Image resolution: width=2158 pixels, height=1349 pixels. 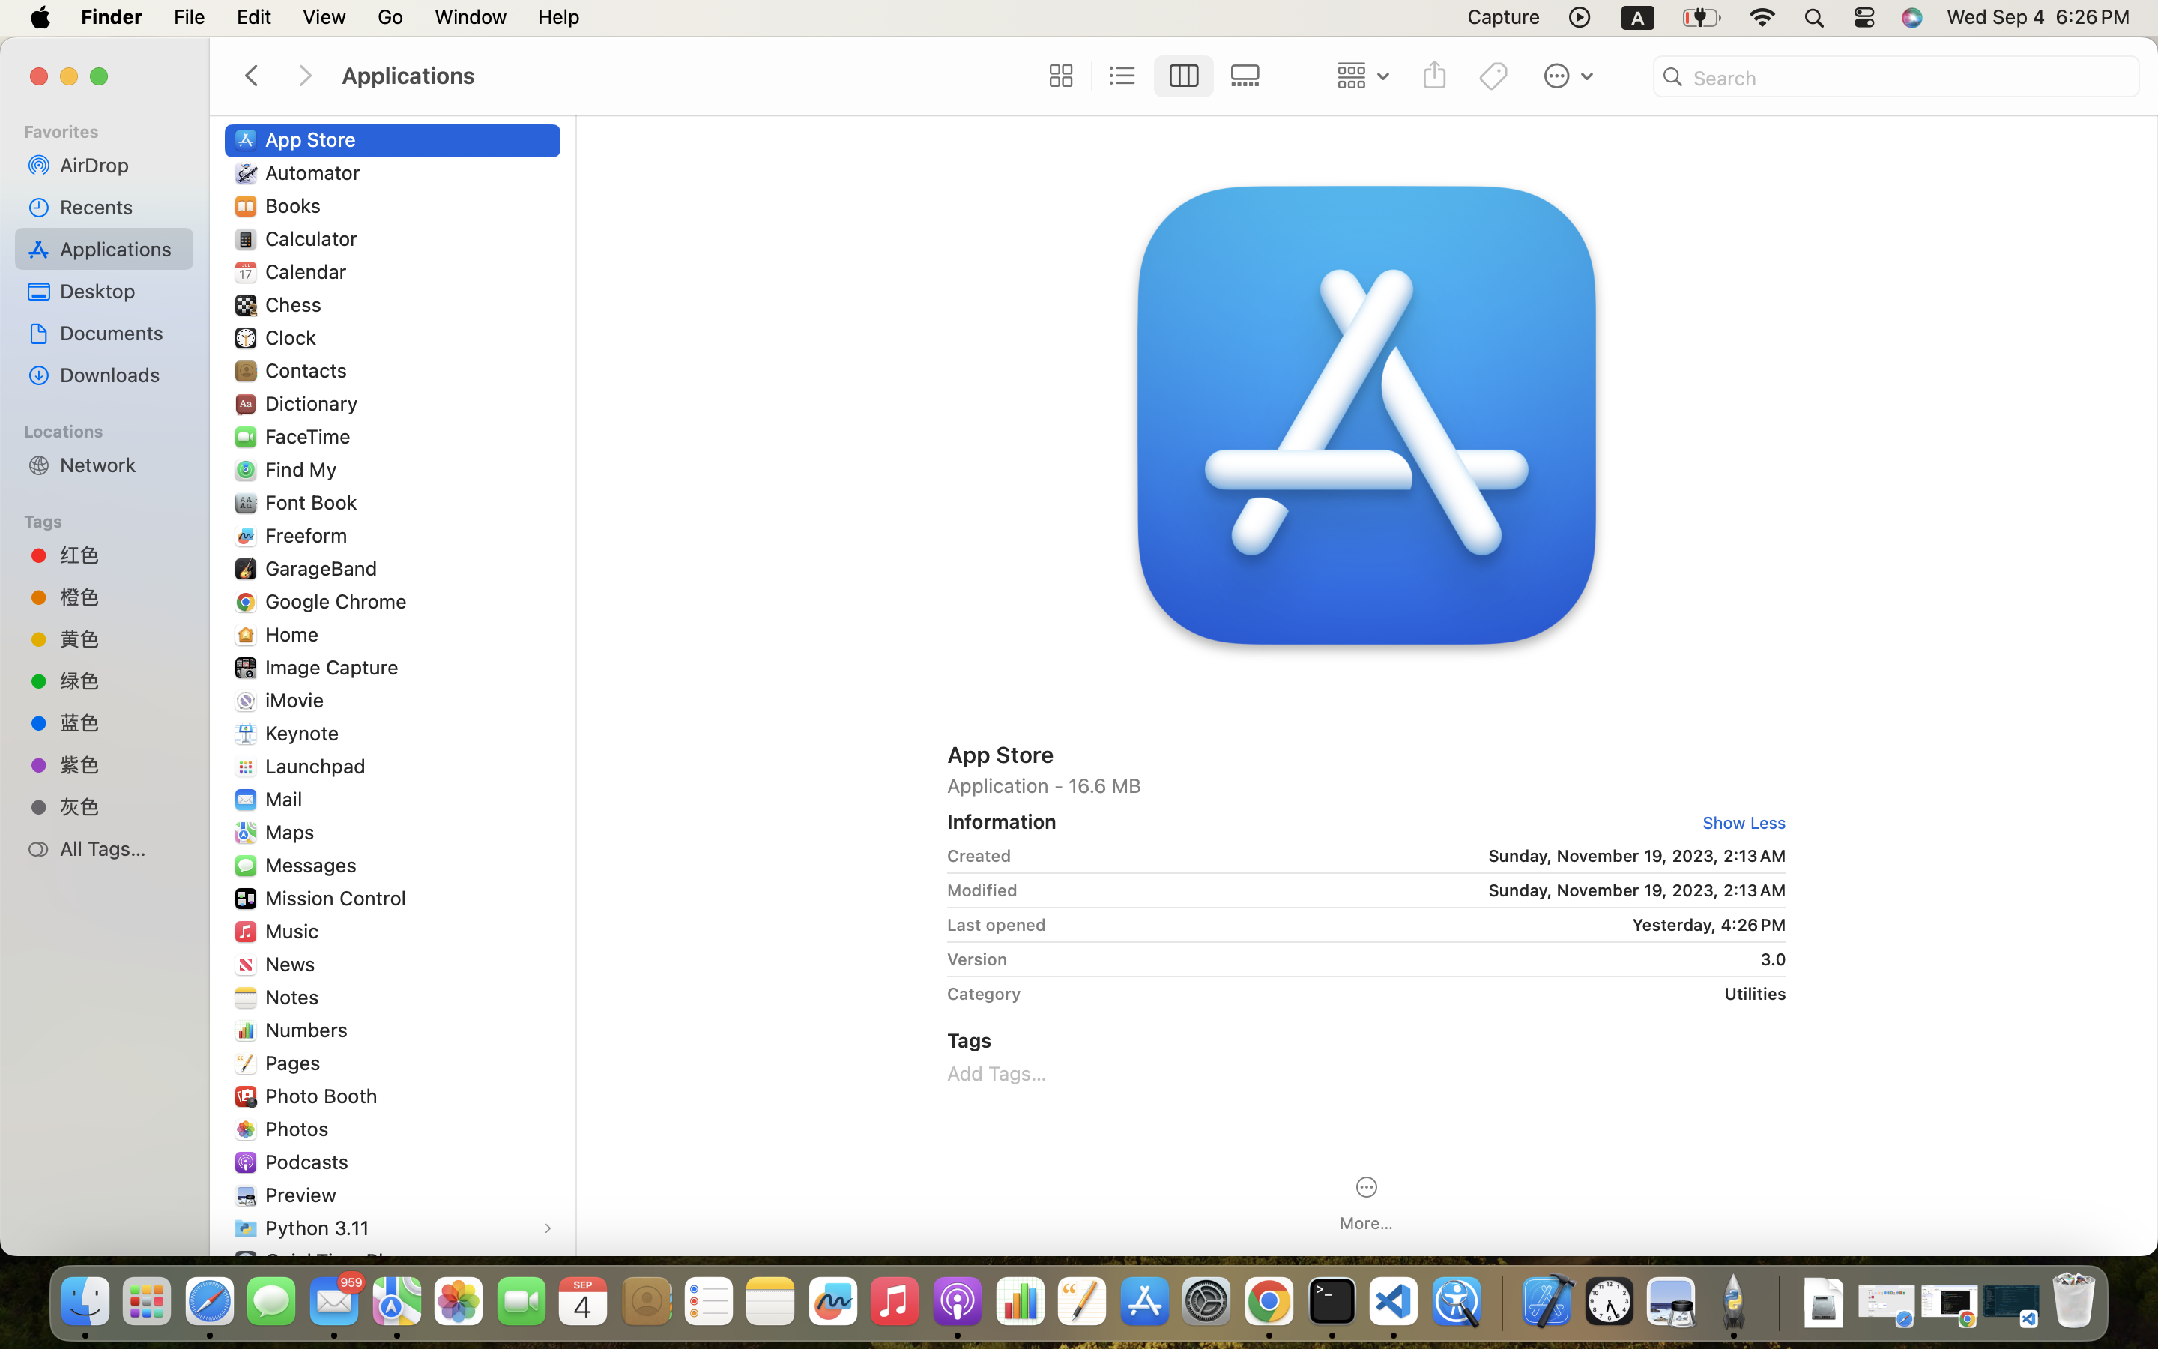 What do you see at coordinates (1153, 76) in the screenshot?
I see `<AXUIElement 0x147f902f0> {pid=510}` at bounding box center [1153, 76].